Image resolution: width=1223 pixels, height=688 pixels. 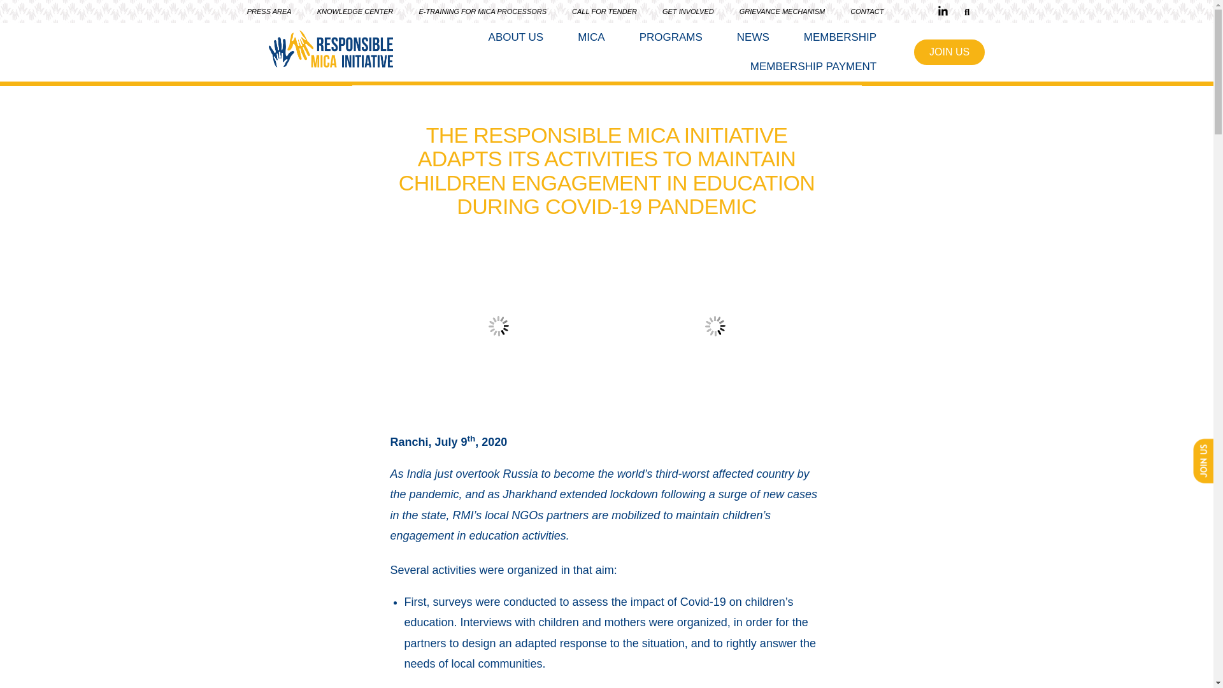 What do you see at coordinates (355, 13) in the screenshot?
I see `KNOWLEDGE CENTER` at bounding box center [355, 13].